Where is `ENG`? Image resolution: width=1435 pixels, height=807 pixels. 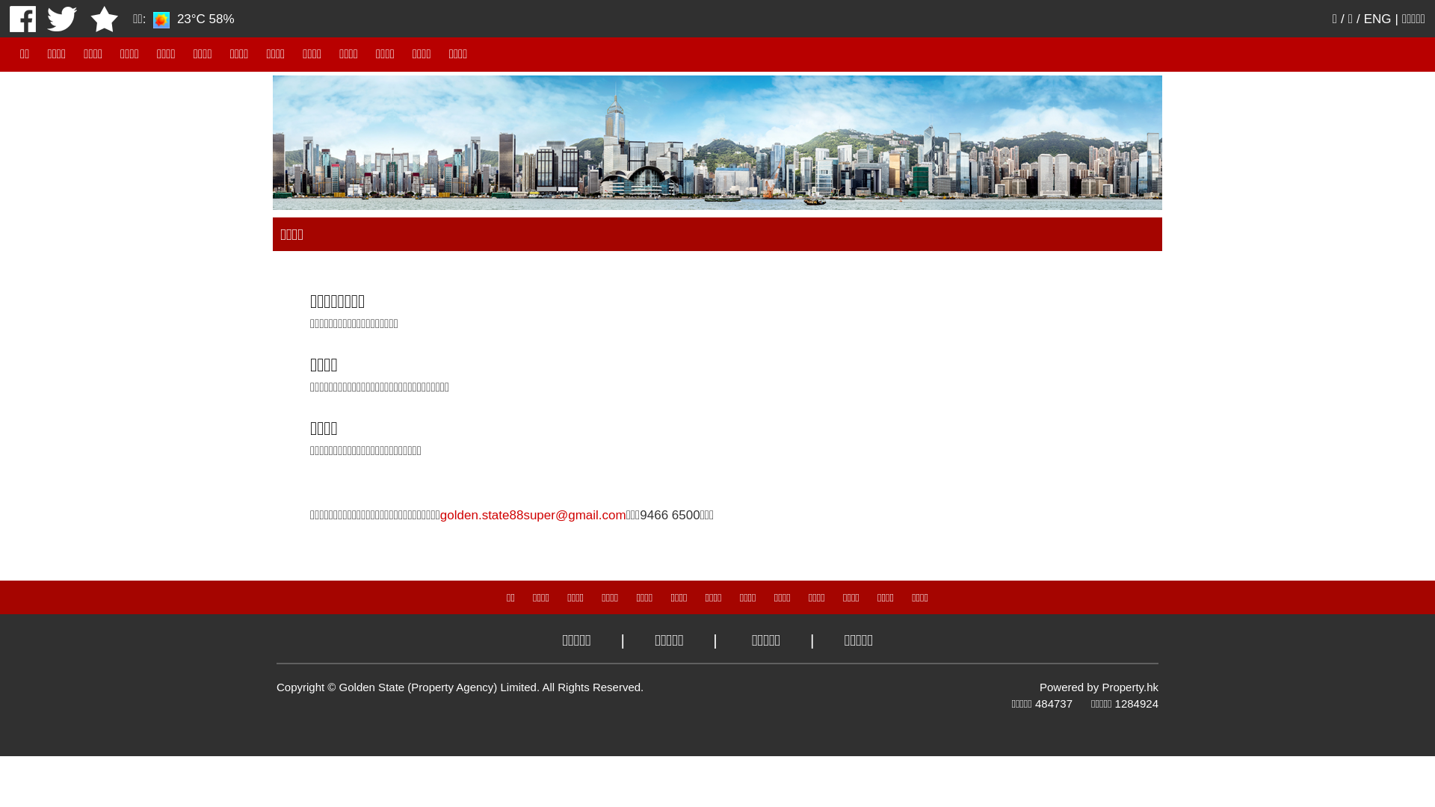 ENG is located at coordinates (1378, 19).